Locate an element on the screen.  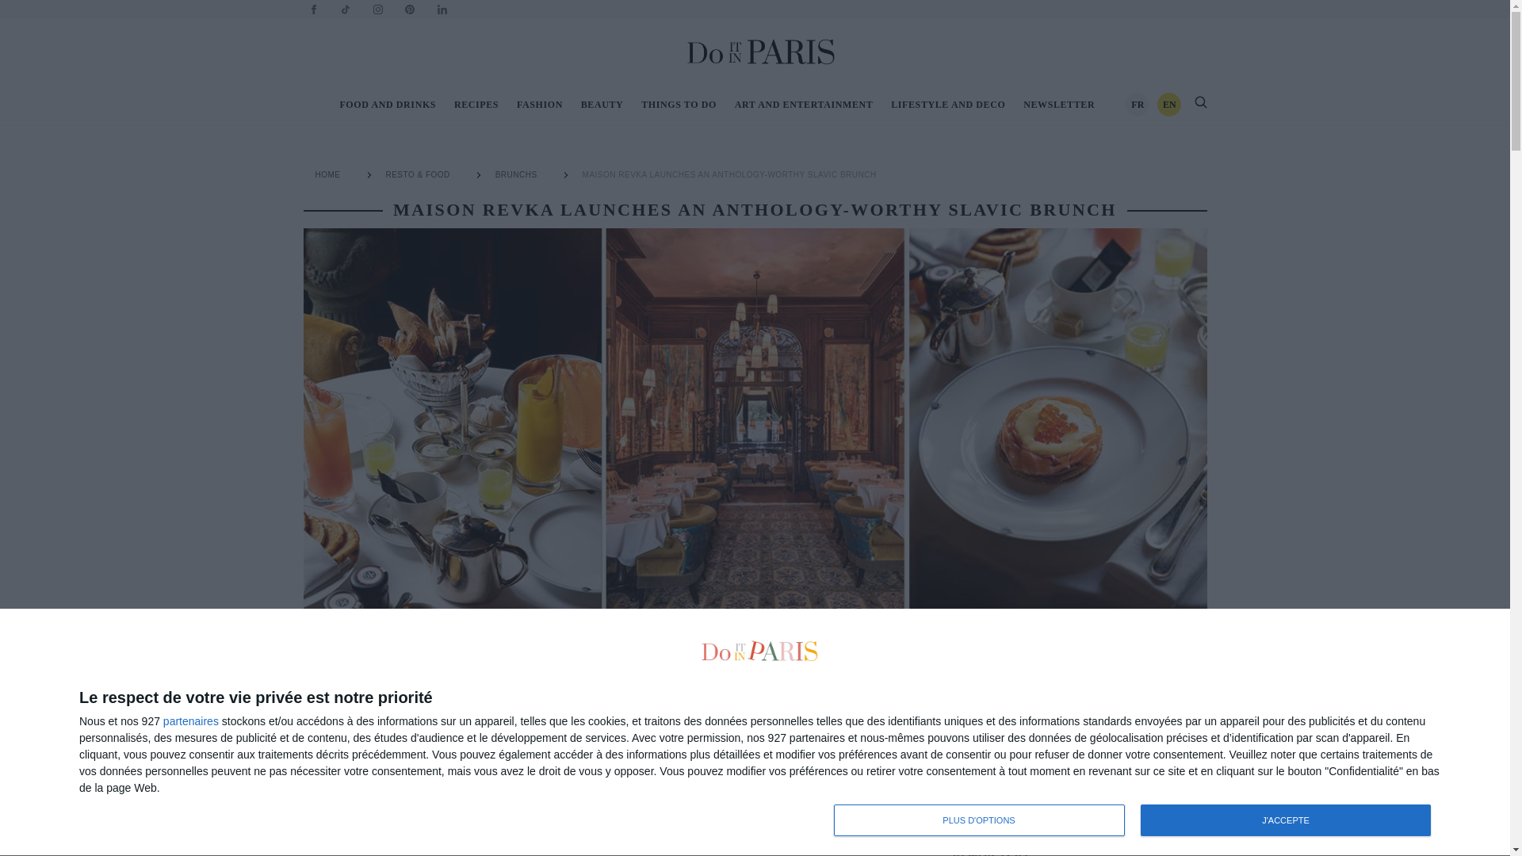
THINGS TO DO is located at coordinates (679, 104).